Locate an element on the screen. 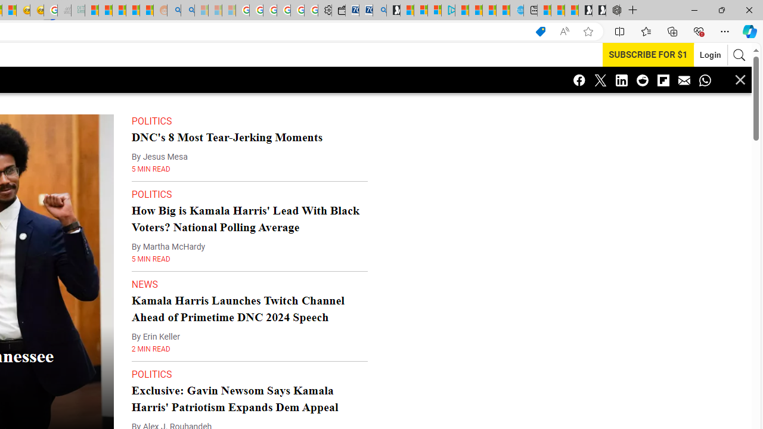 The image size is (763, 429). By Jesus Mesa is located at coordinates (159, 157).